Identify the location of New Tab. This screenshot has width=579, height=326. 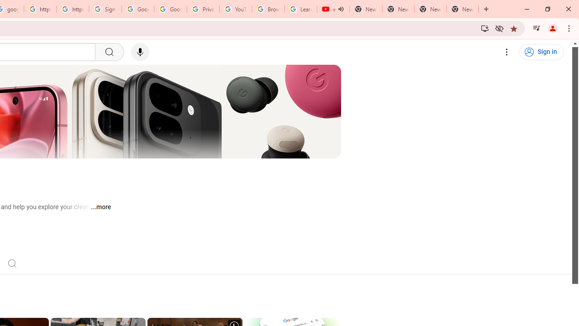
(462, 9).